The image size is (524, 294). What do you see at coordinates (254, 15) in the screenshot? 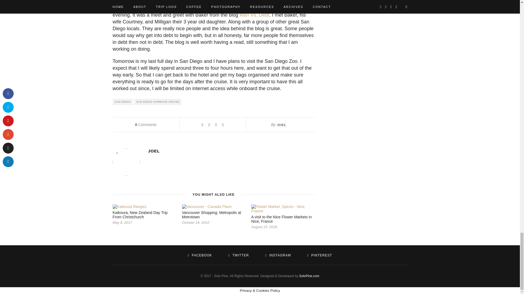
I see `Man Vs. Debt` at bounding box center [254, 15].